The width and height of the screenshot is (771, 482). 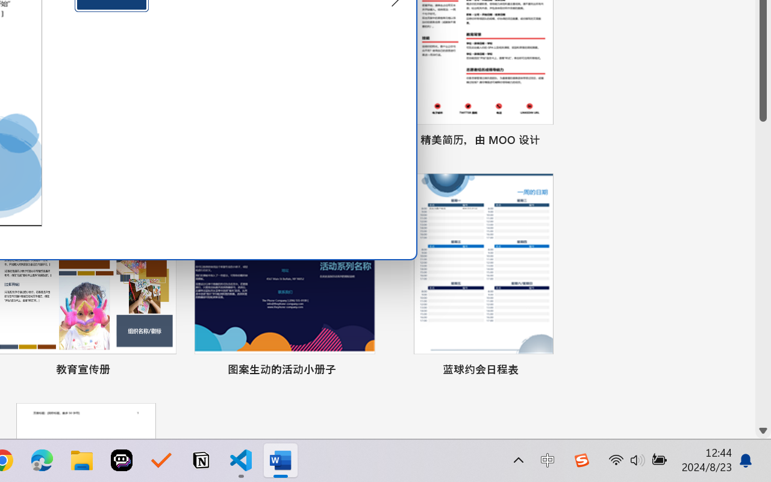 I want to click on Line down, so click(x=763, y=431).